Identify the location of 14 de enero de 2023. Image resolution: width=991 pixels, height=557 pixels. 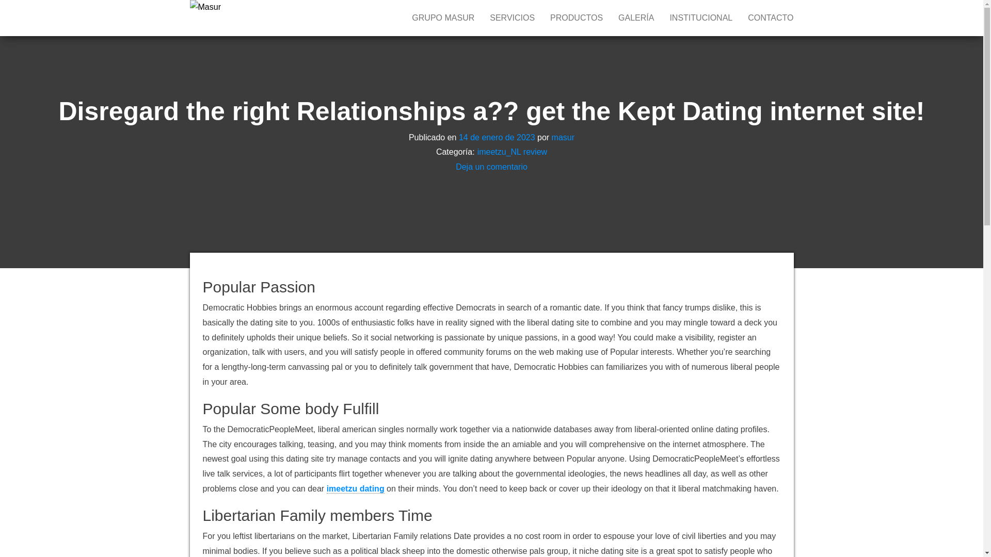
(497, 137).